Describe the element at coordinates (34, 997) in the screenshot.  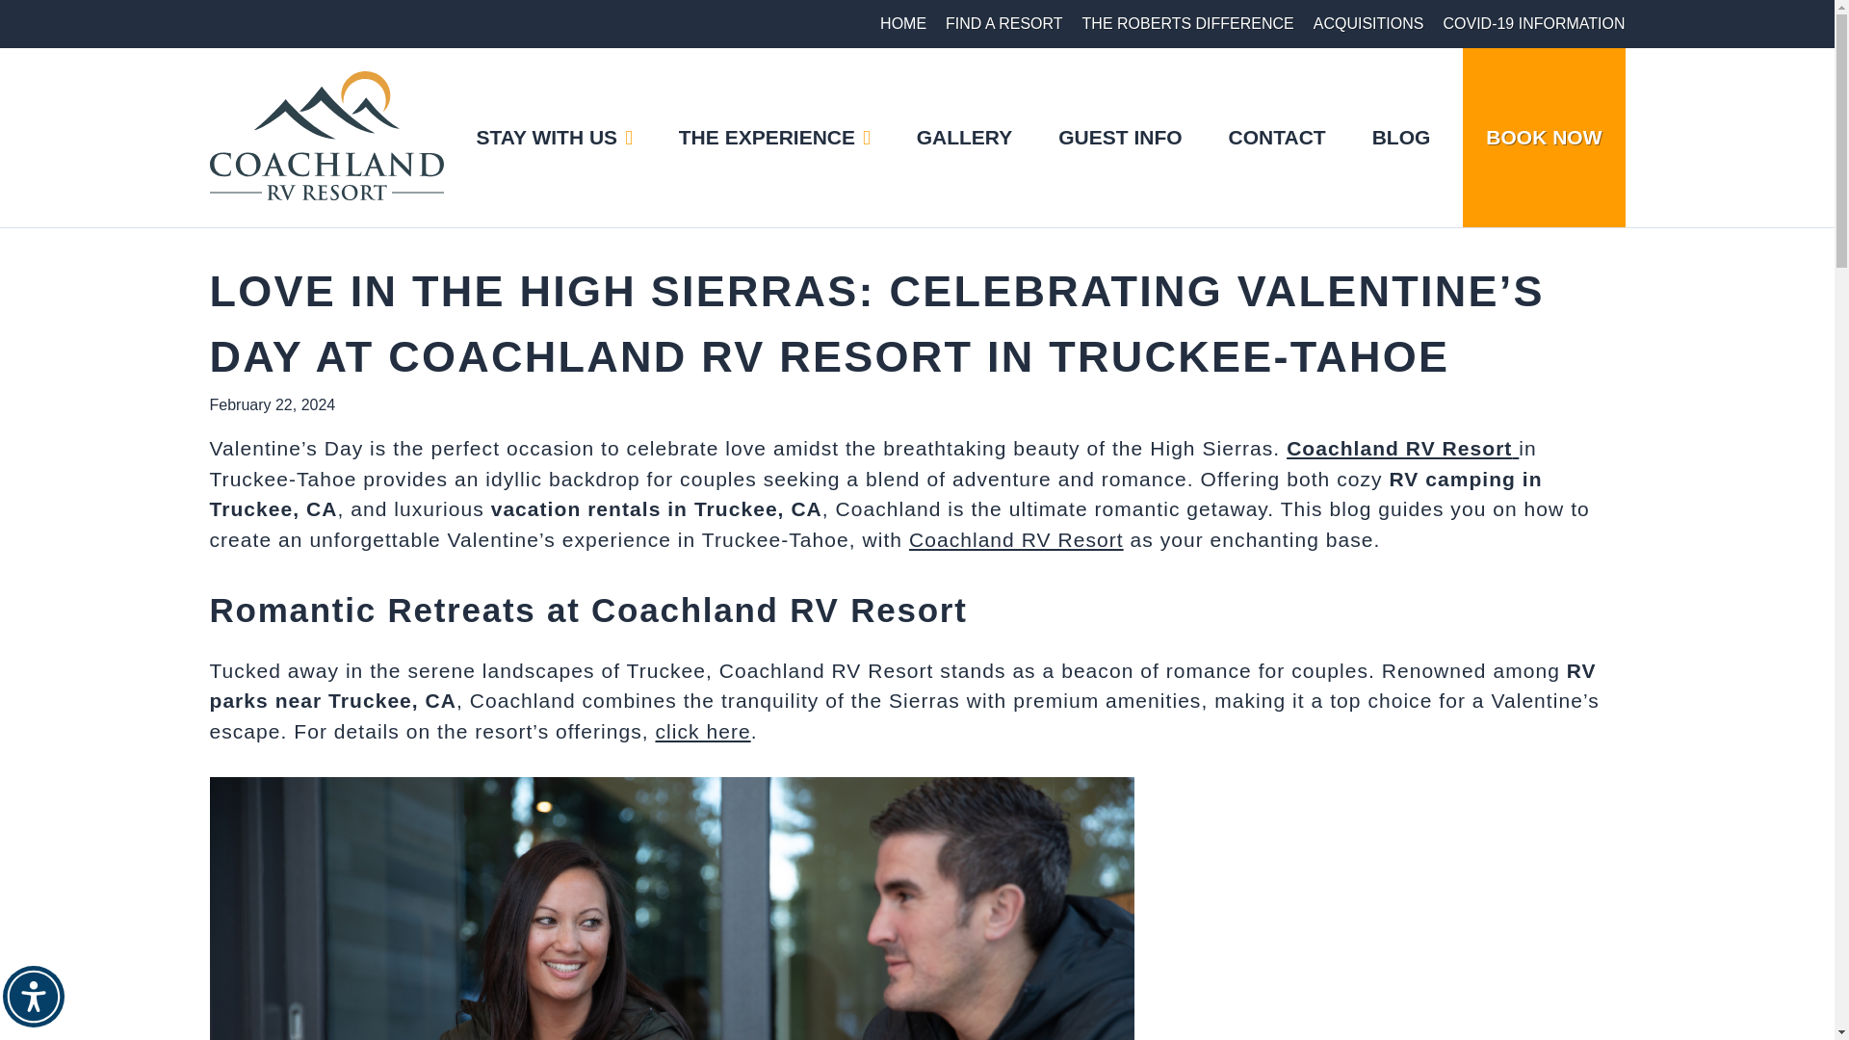
I see `Accessibility Menu` at that location.